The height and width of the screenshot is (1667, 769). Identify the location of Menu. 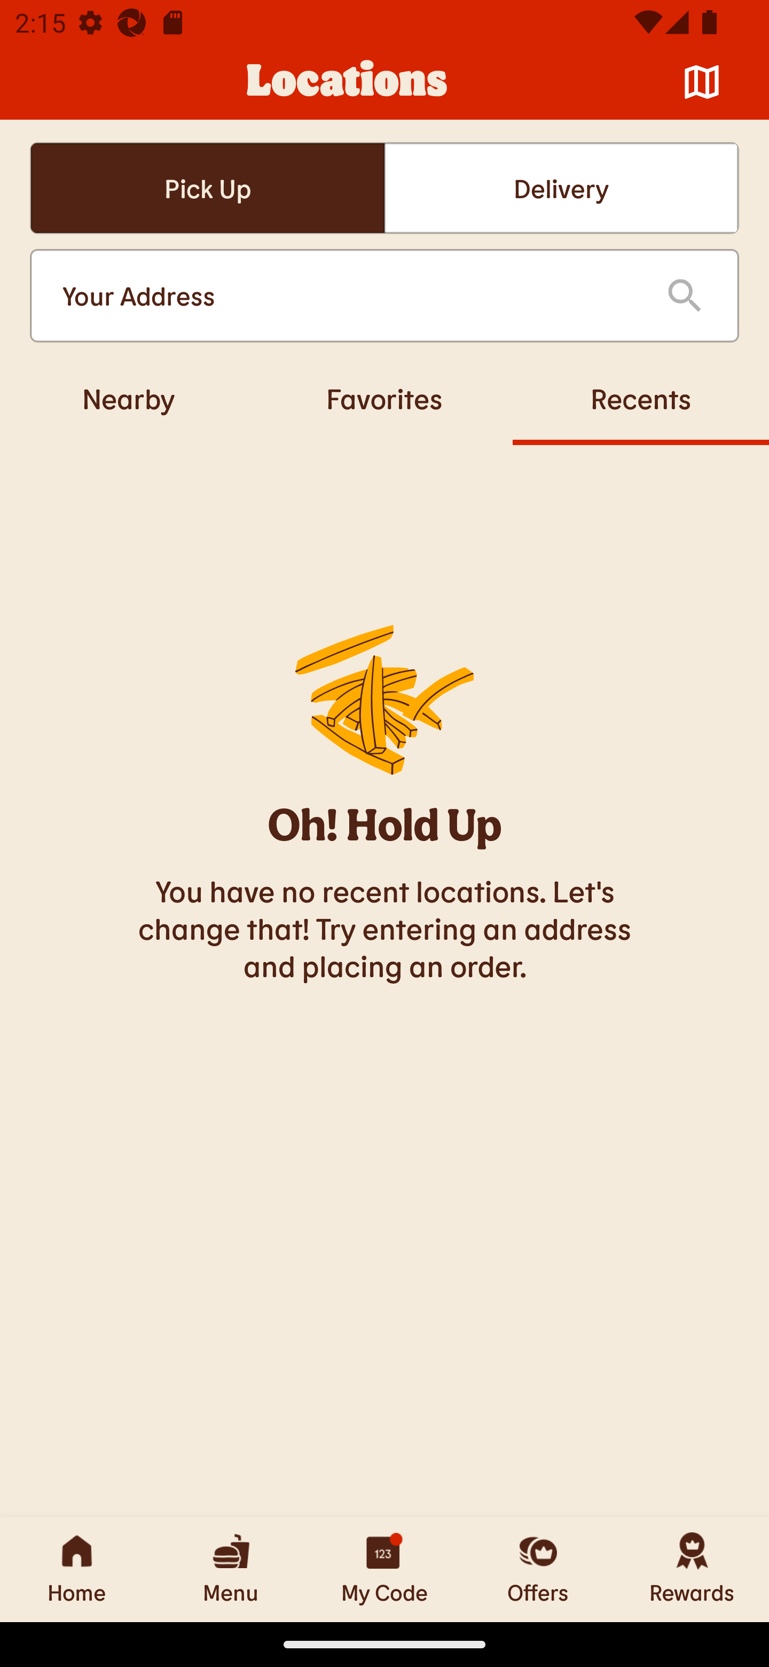
(231, 1569).